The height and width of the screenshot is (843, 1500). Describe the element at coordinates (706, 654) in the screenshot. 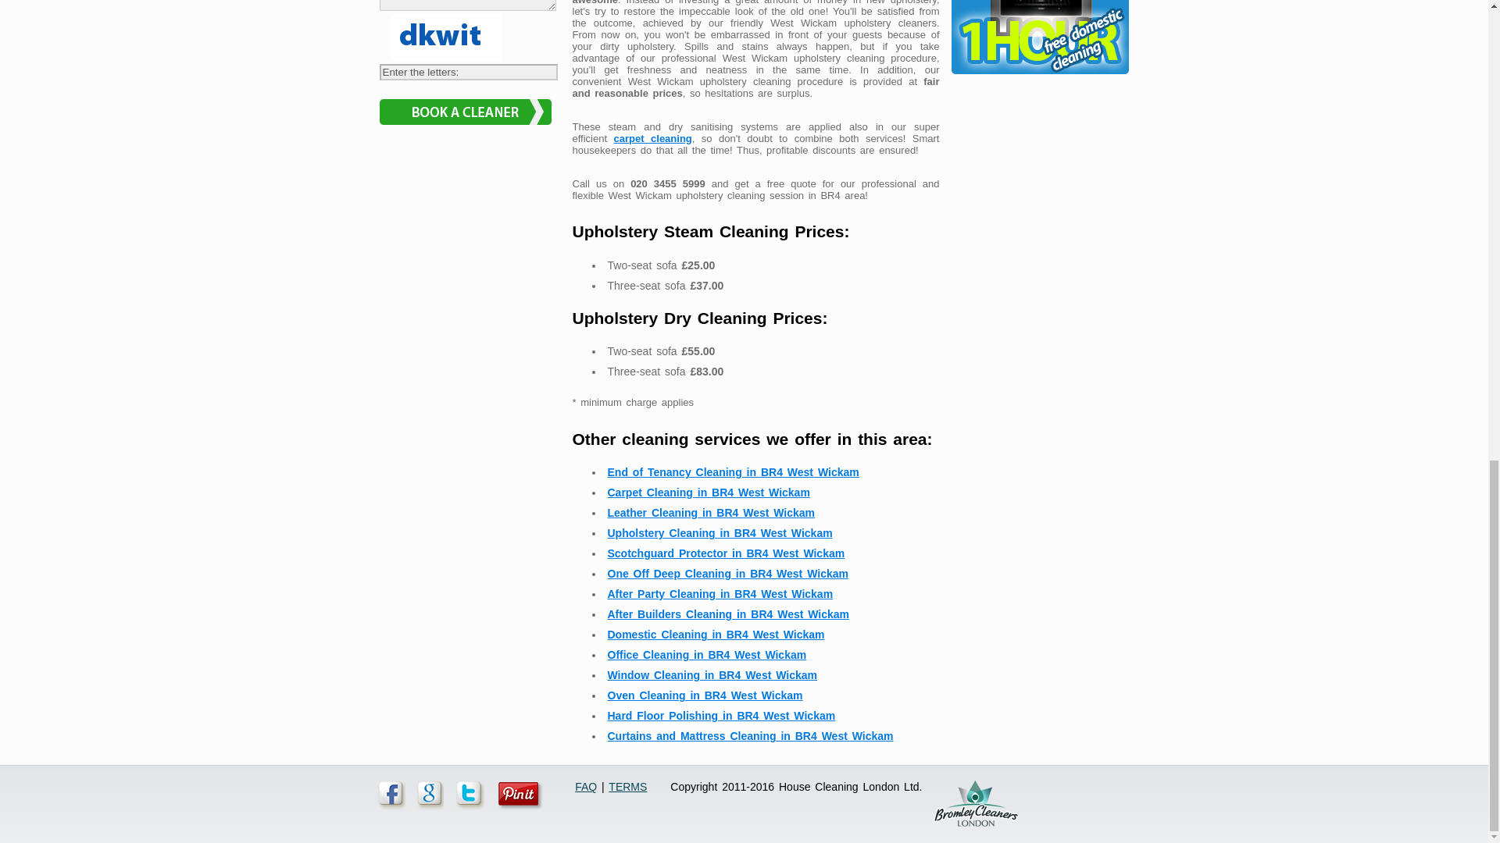

I see `Office Cleaning in BR4 West Wickam` at that location.